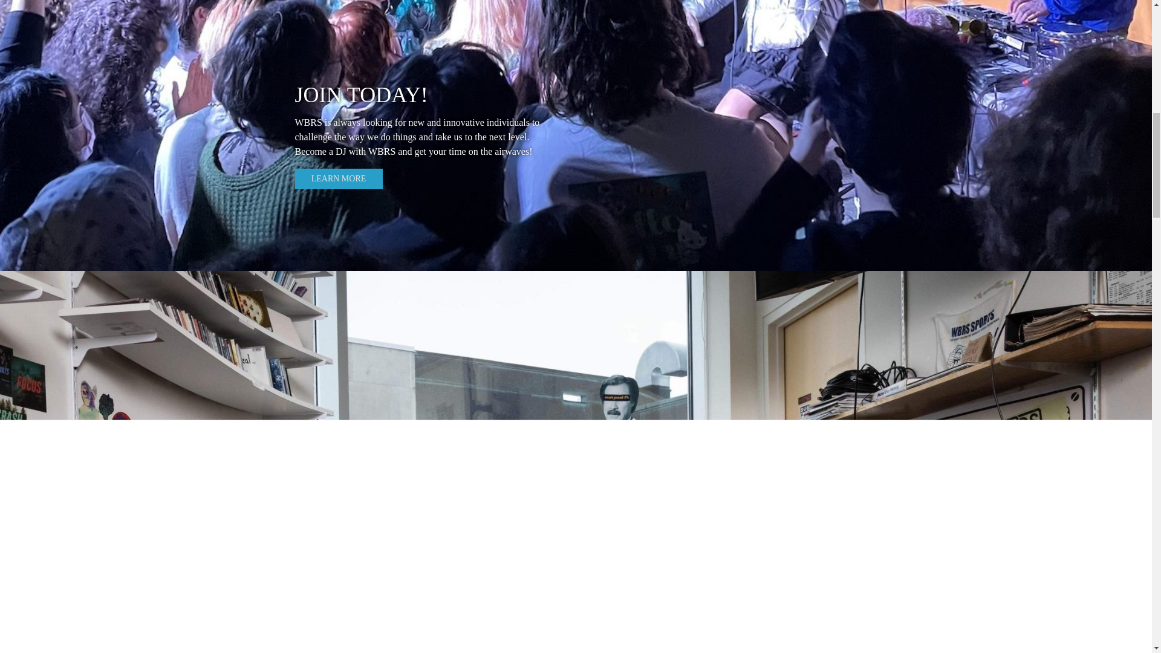 The image size is (1161, 653). Describe the element at coordinates (339, 179) in the screenshot. I see `LEARN MORE` at that location.